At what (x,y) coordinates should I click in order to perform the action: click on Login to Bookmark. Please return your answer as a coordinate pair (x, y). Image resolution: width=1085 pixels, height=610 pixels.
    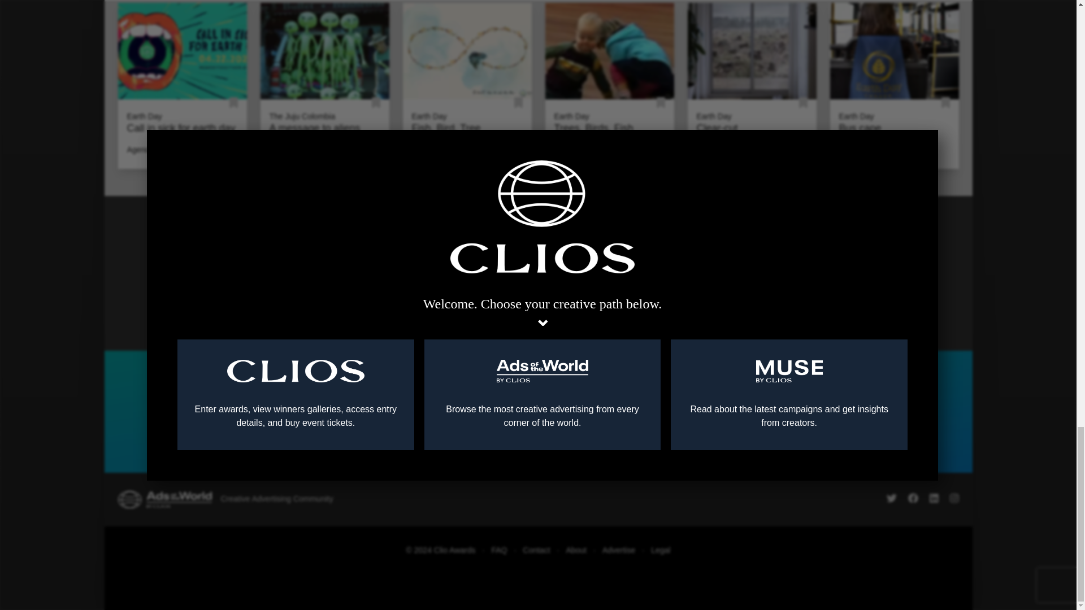
    Looking at the image, I should click on (946, 103).